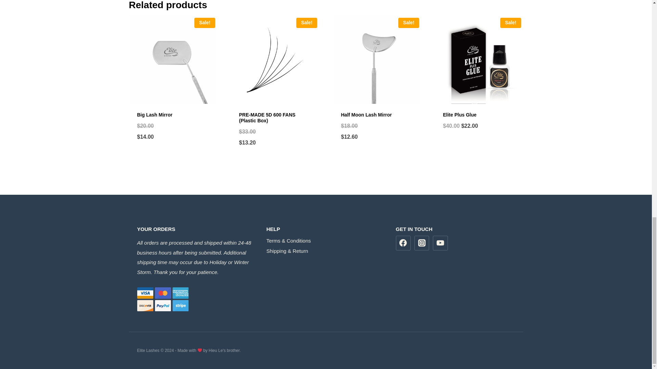 The height and width of the screenshot is (369, 657). I want to click on Elite Plus Glue, so click(460, 115).